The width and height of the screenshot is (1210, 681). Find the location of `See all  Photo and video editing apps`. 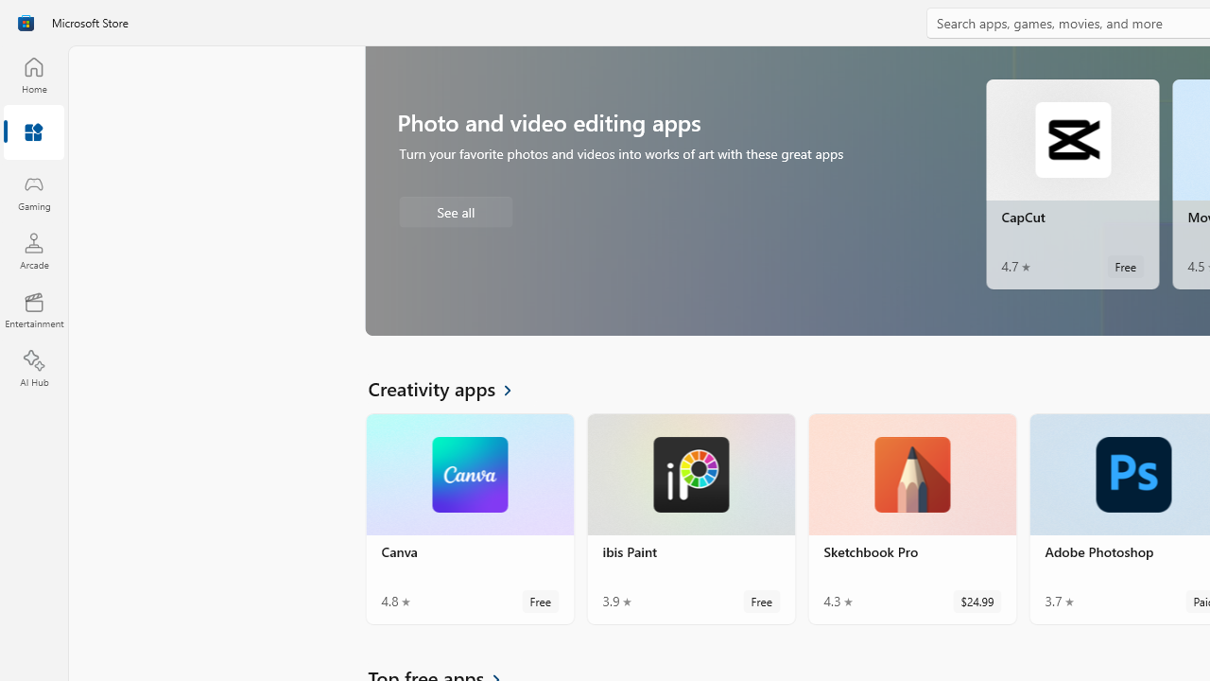

See all  Photo and video editing apps is located at coordinates (456, 211).